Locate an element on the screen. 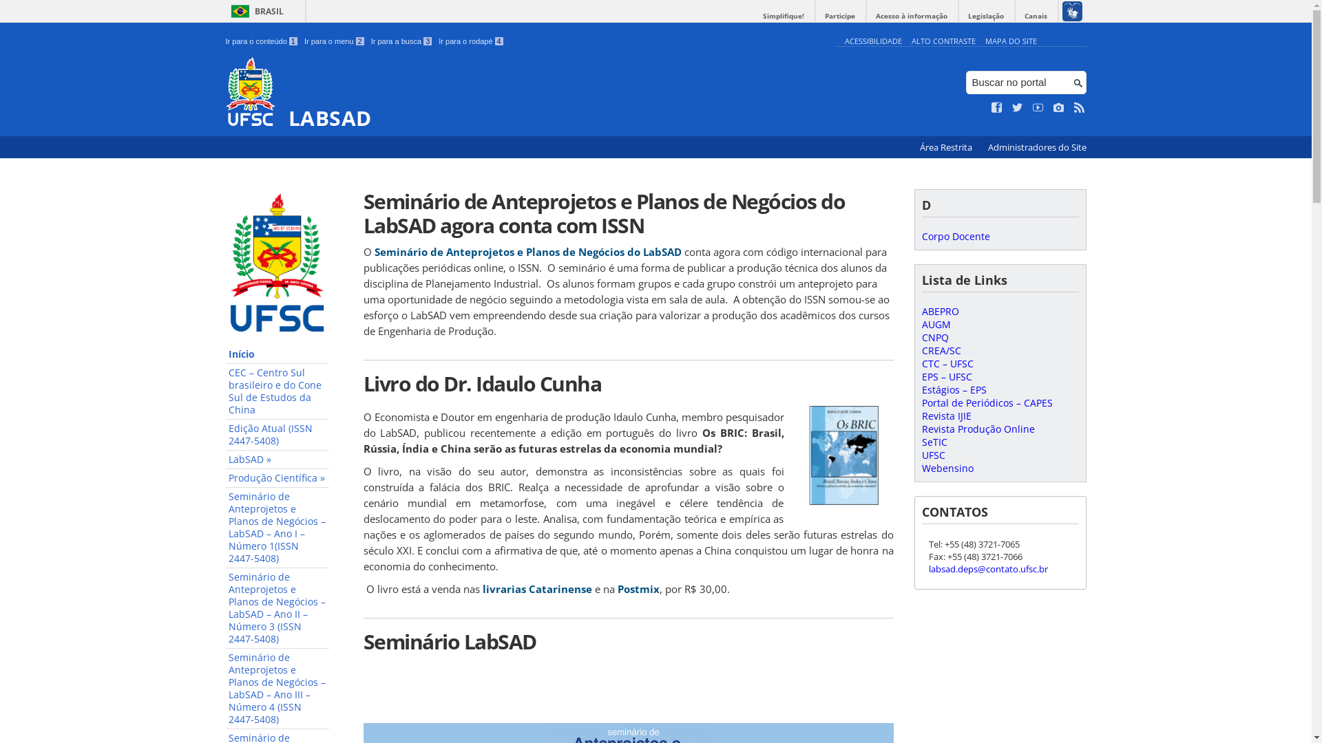 This screenshot has height=743, width=1322. Webensino is located at coordinates (947, 468).